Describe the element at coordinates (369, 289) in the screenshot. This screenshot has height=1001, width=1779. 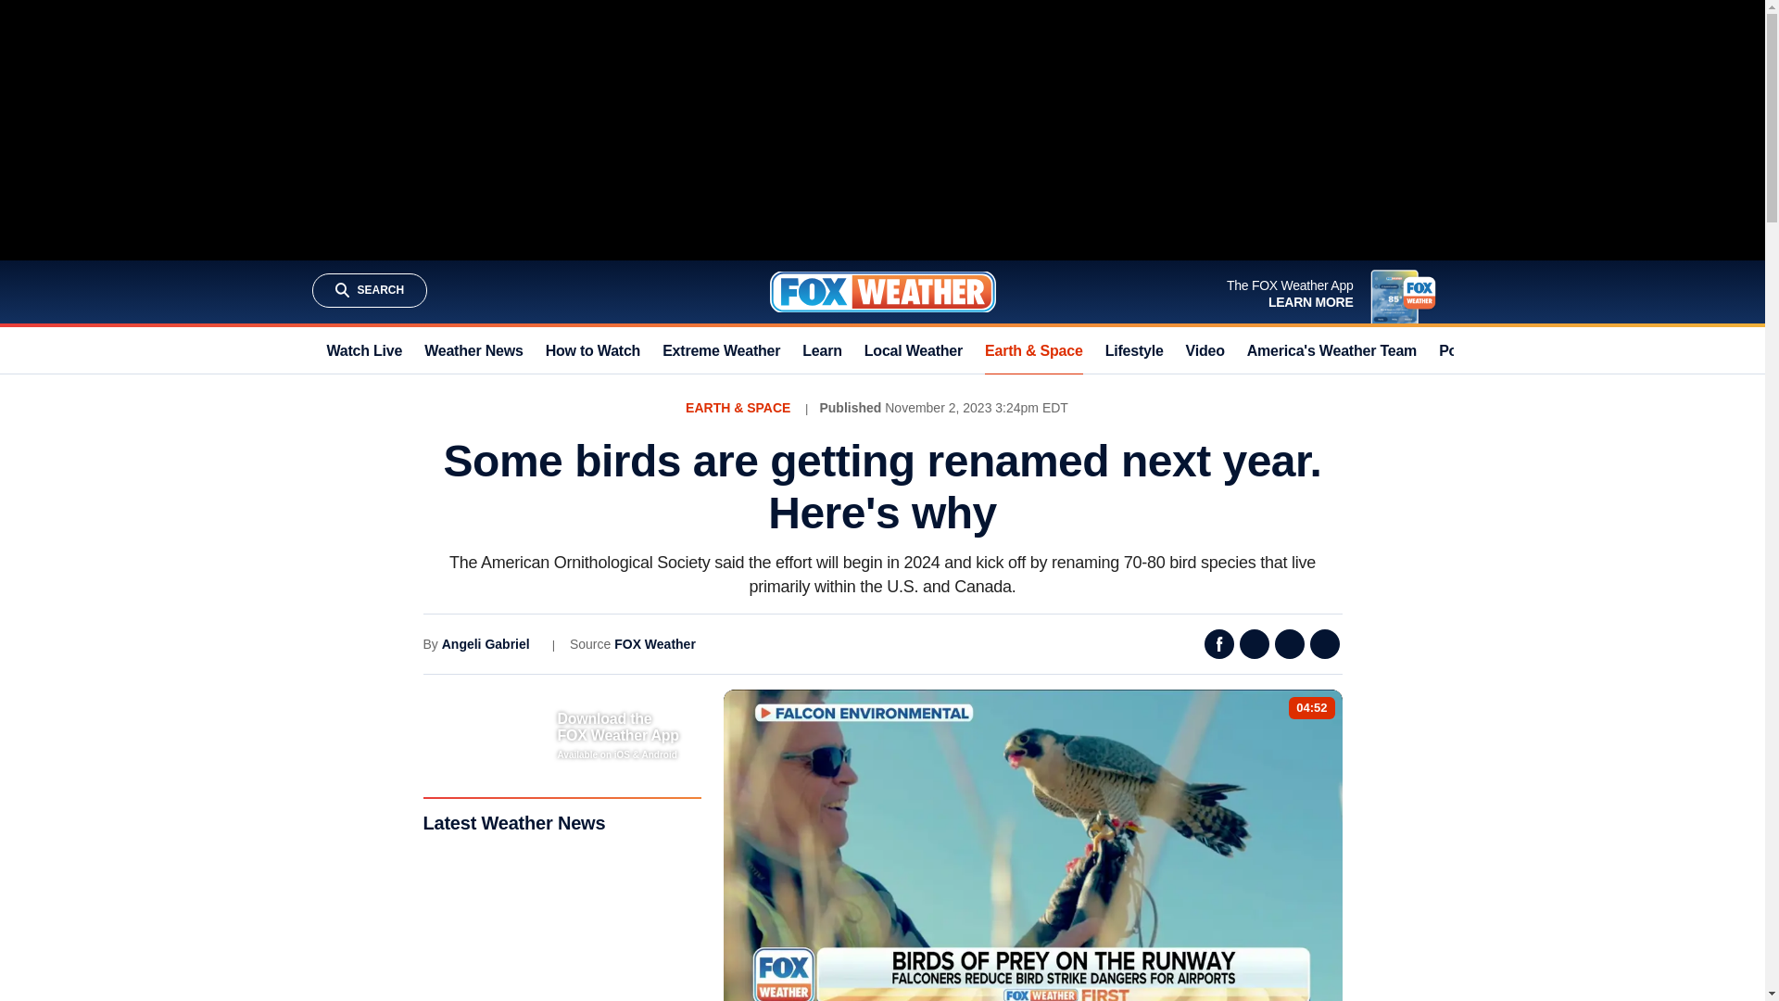
I see `SEARCH` at that location.